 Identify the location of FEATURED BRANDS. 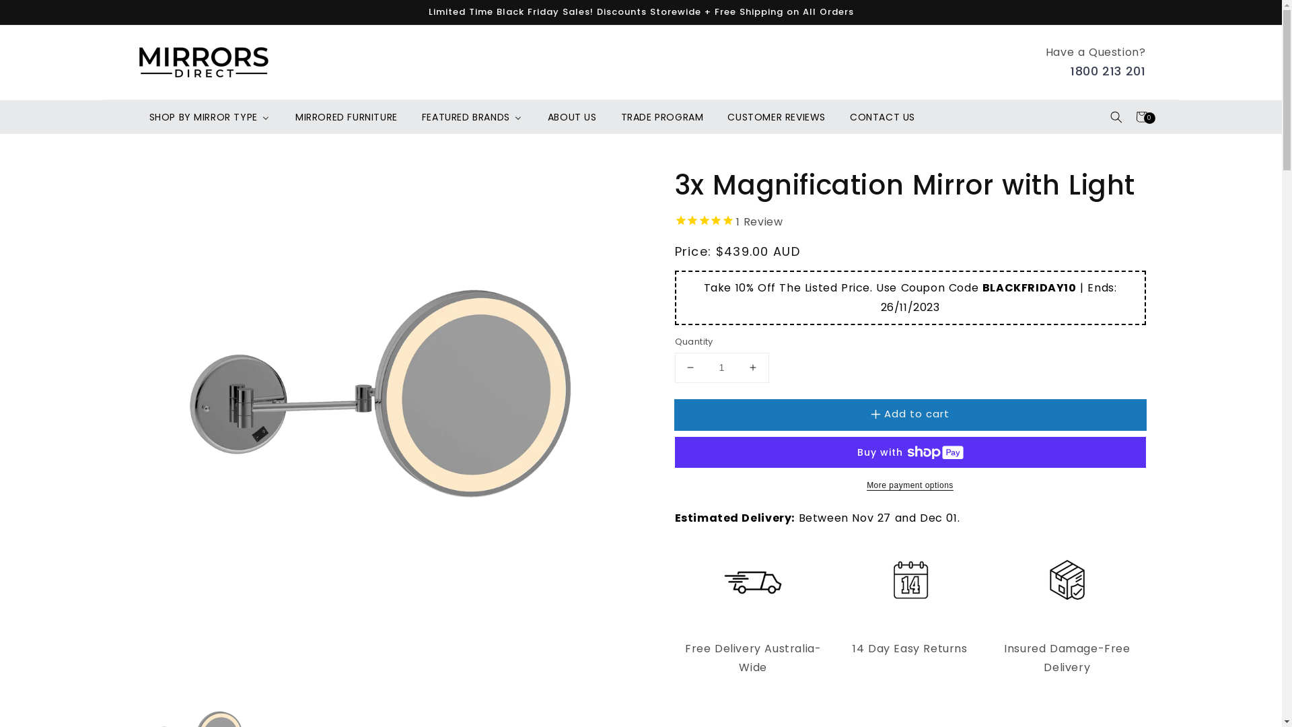
(472, 117).